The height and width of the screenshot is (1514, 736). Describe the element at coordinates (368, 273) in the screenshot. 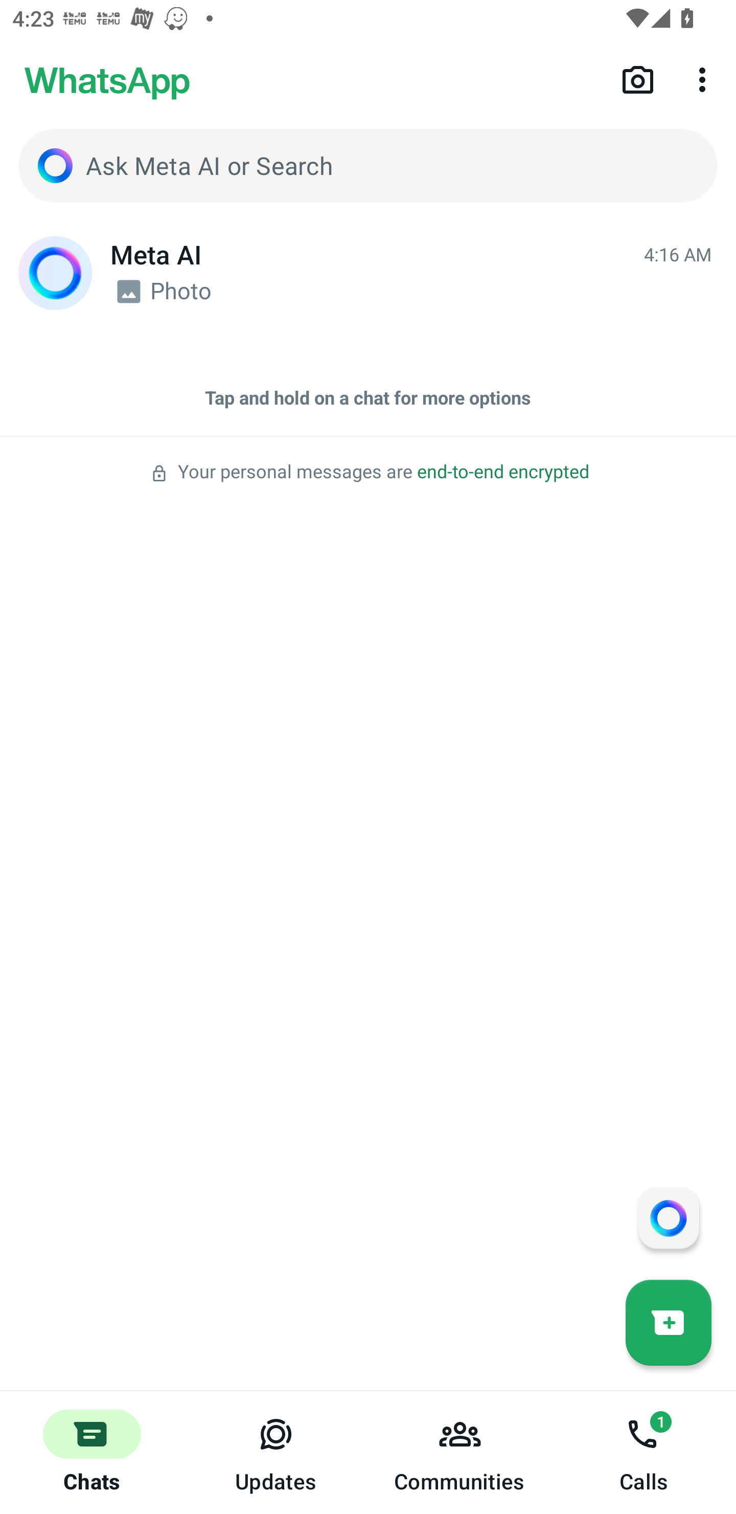

I see `Meta AI Meta AI 4:16 AM 4:16 AM Photo` at that location.